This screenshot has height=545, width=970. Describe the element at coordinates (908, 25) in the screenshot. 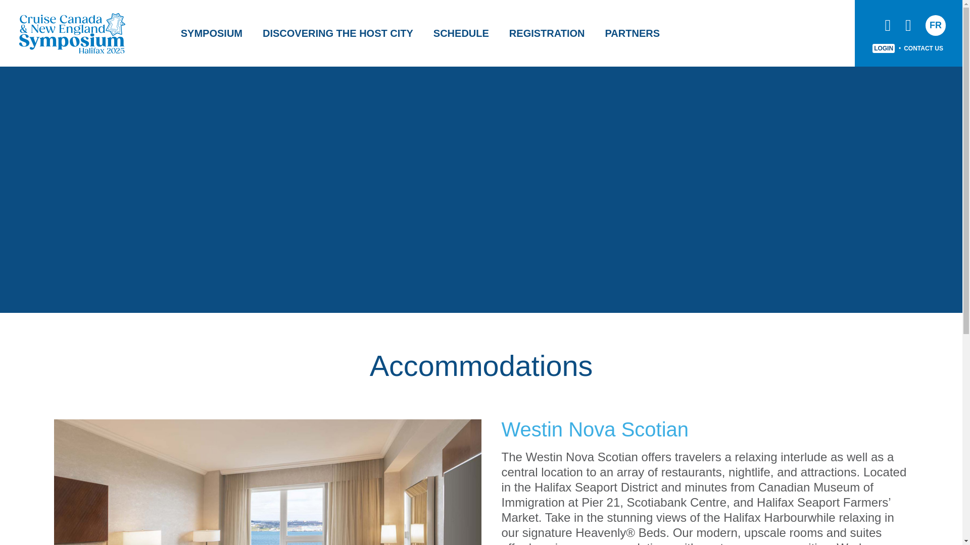

I see `Instagram` at that location.